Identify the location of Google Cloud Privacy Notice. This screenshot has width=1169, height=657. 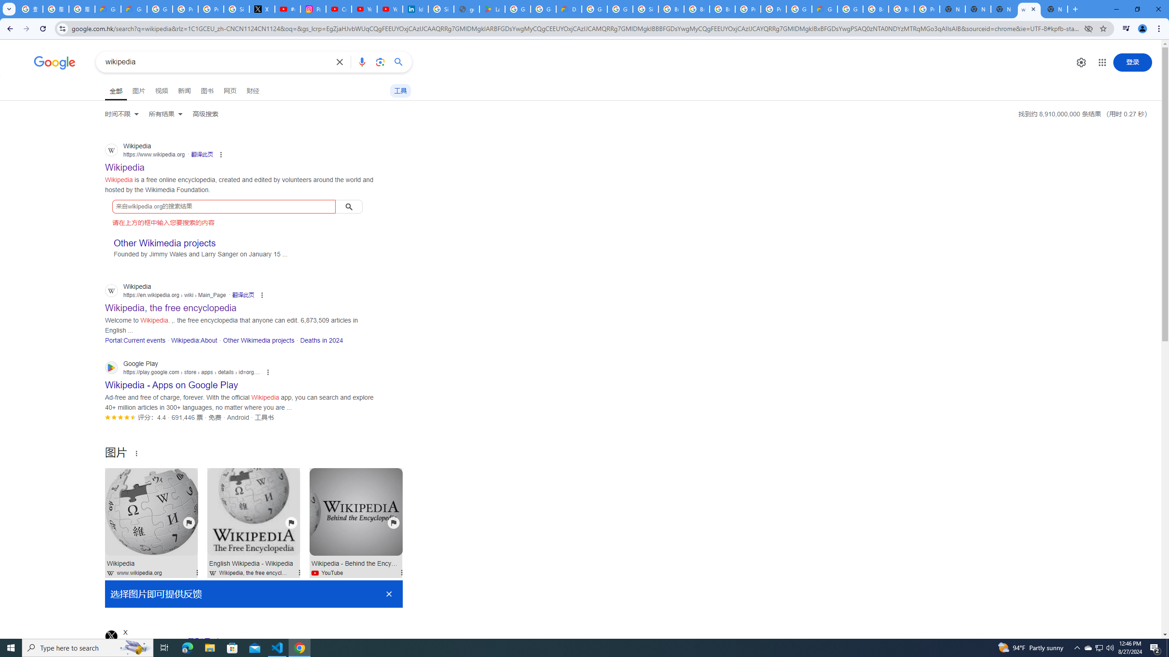
(108, 9).